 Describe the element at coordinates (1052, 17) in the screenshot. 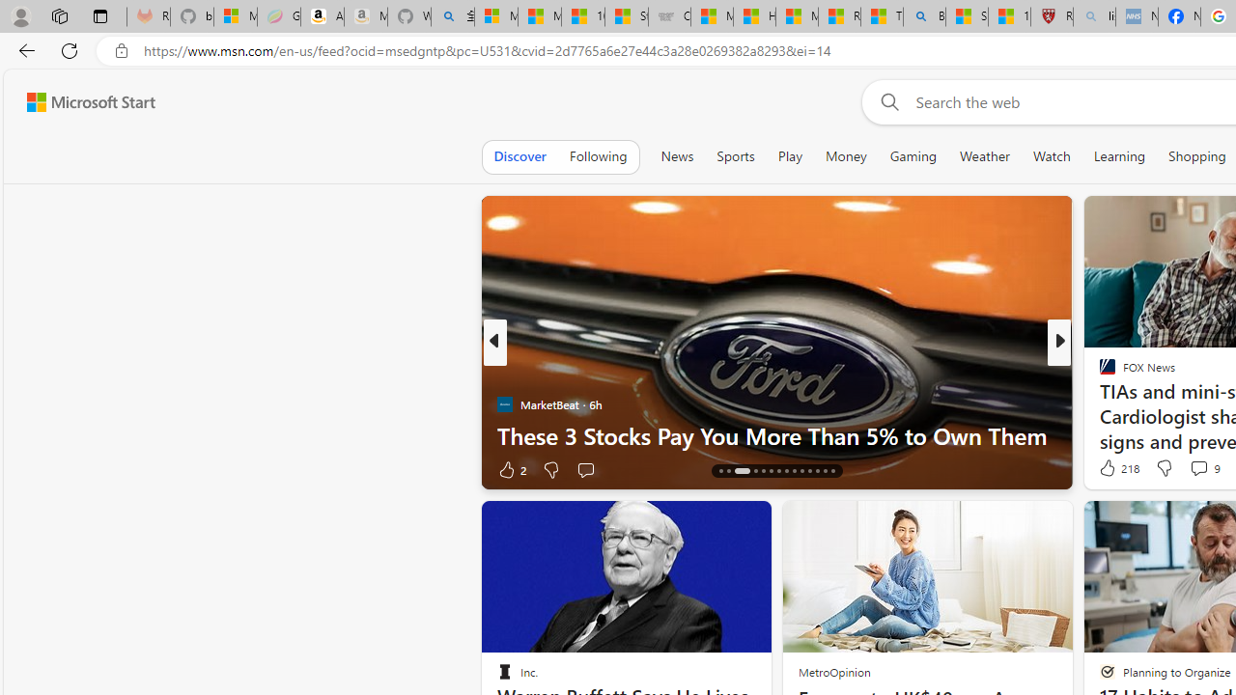

I see `Robert H. Shmerling, MD - Harvard Health` at that location.